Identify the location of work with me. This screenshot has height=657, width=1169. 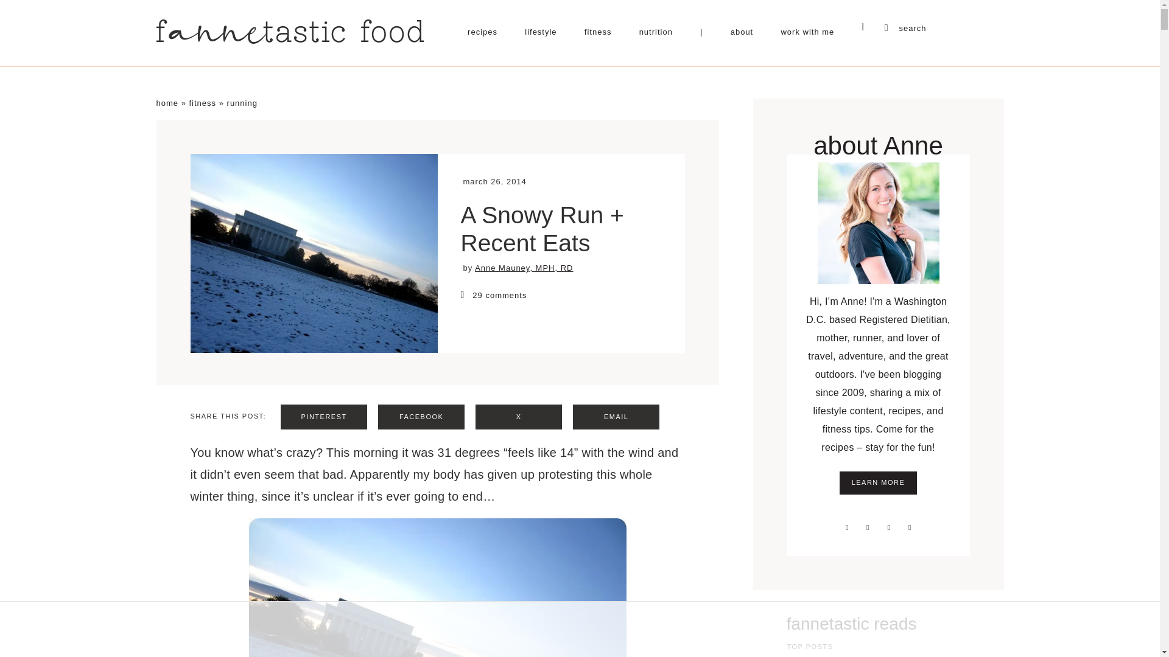
(807, 32).